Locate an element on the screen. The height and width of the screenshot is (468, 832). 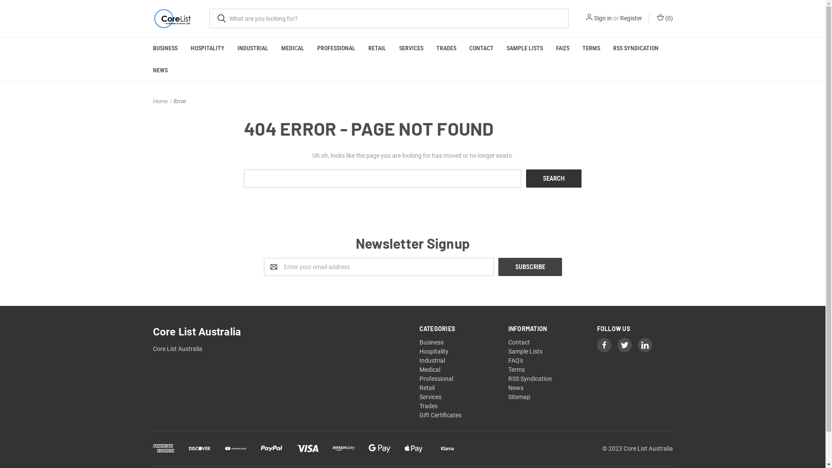
Sample Lists is located at coordinates (525, 351).